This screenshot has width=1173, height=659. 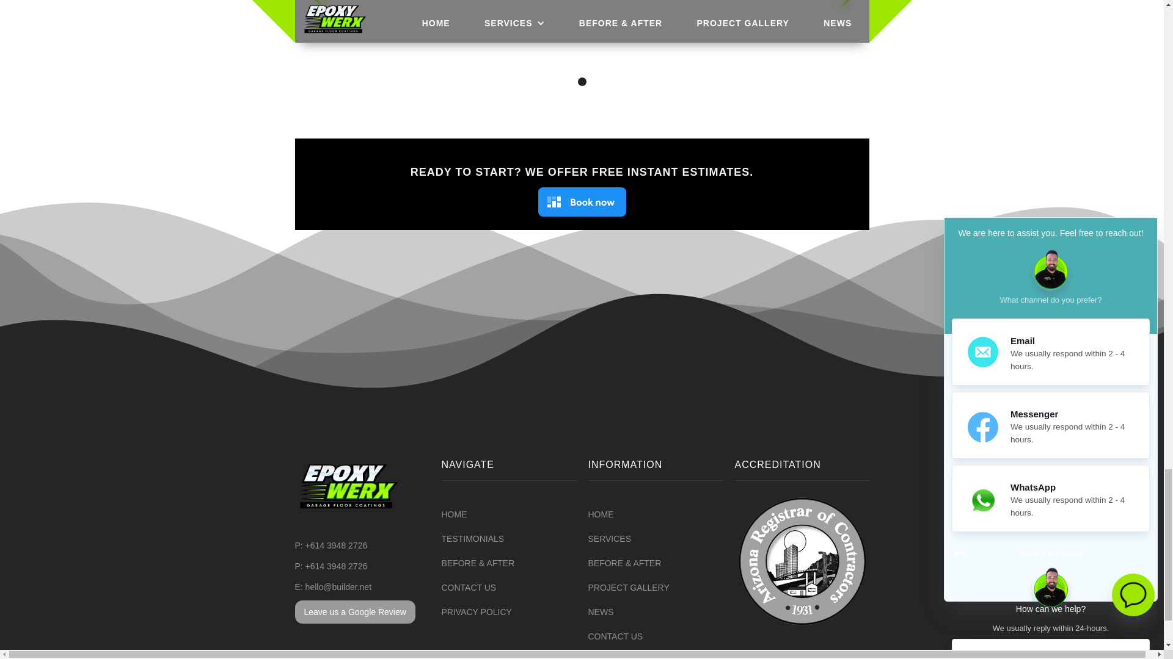 I want to click on CONTACT US, so click(x=468, y=587).